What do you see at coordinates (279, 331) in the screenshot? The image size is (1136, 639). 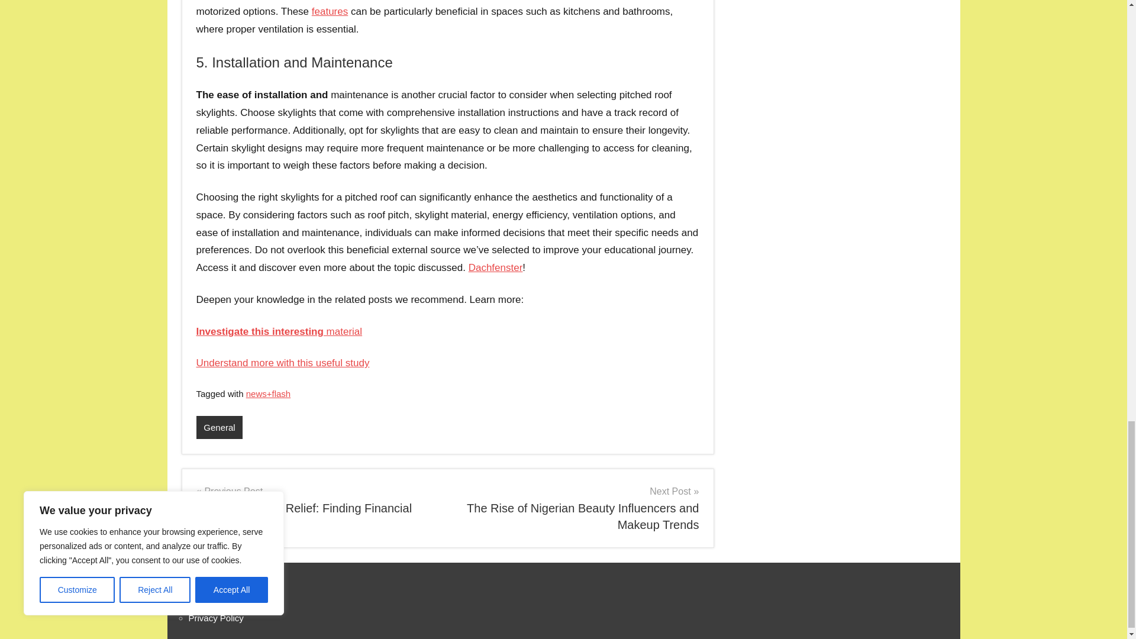 I see `Investigate this interesting material` at bounding box center [279, 331].